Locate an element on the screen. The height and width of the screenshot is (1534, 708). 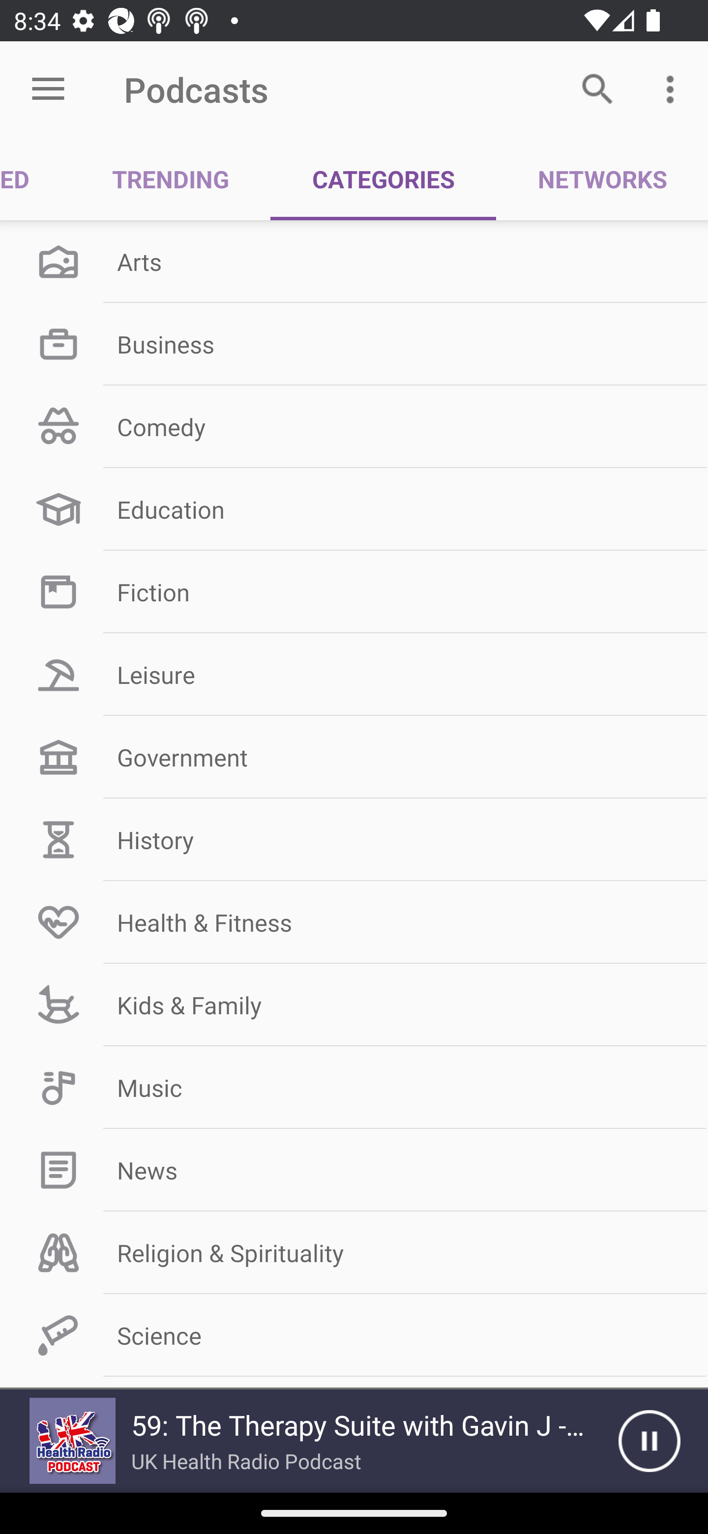
Health & Fitness is located at coordinates (354, 921).